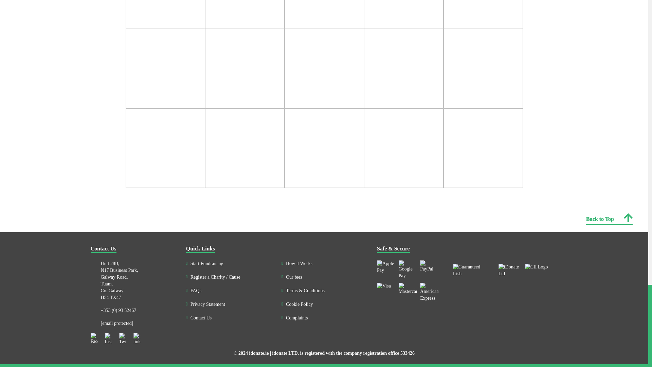 The width and height of the screenshot is (652, 367). I want to click on PayPal, so click(429, 266).